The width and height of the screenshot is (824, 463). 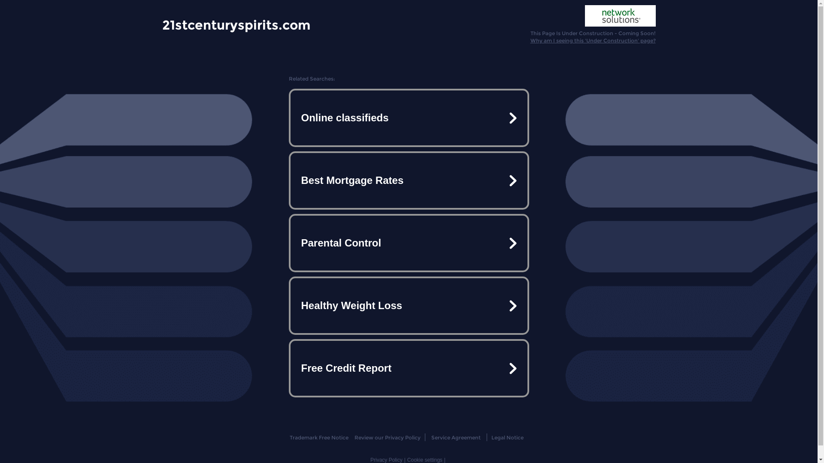 I want to click on Healthy Weight Loss, so click(x=409, y=306).